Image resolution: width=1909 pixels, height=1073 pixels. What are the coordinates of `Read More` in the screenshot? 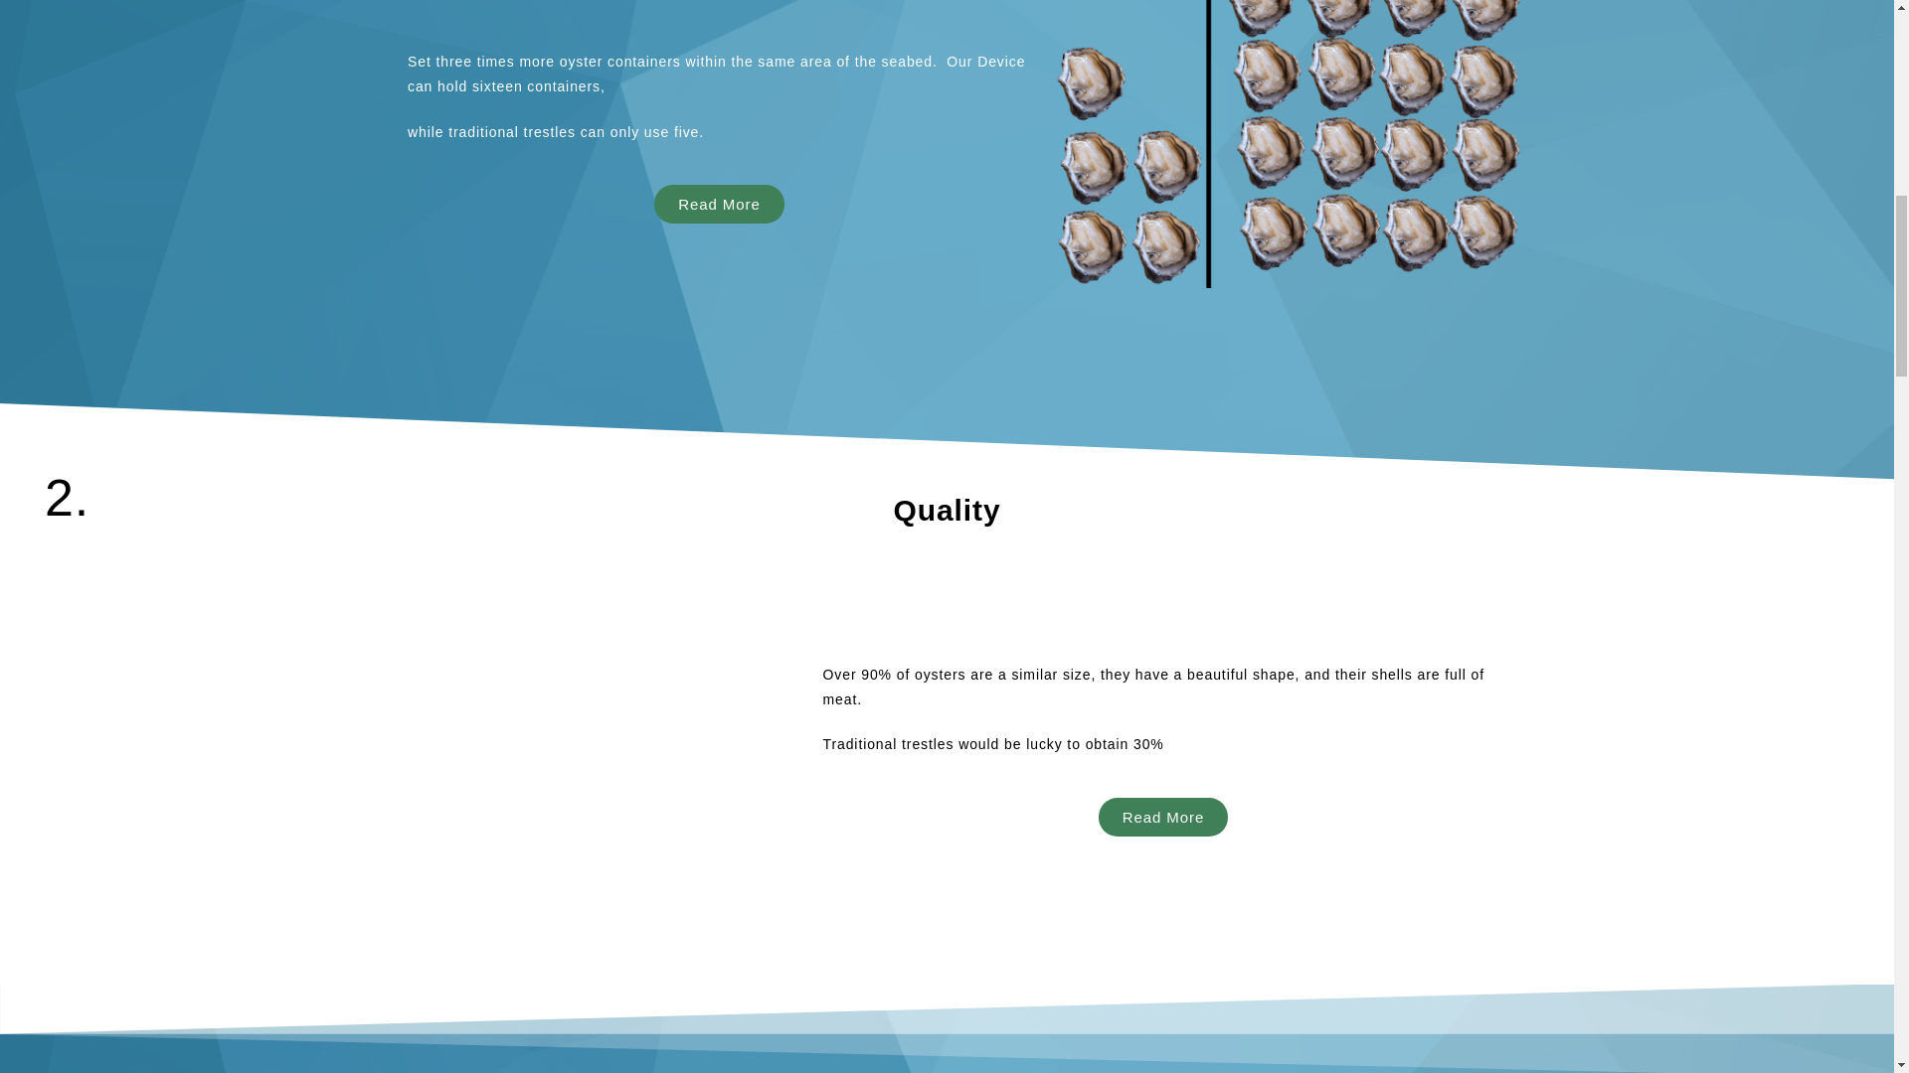 It's located at (718, 203).